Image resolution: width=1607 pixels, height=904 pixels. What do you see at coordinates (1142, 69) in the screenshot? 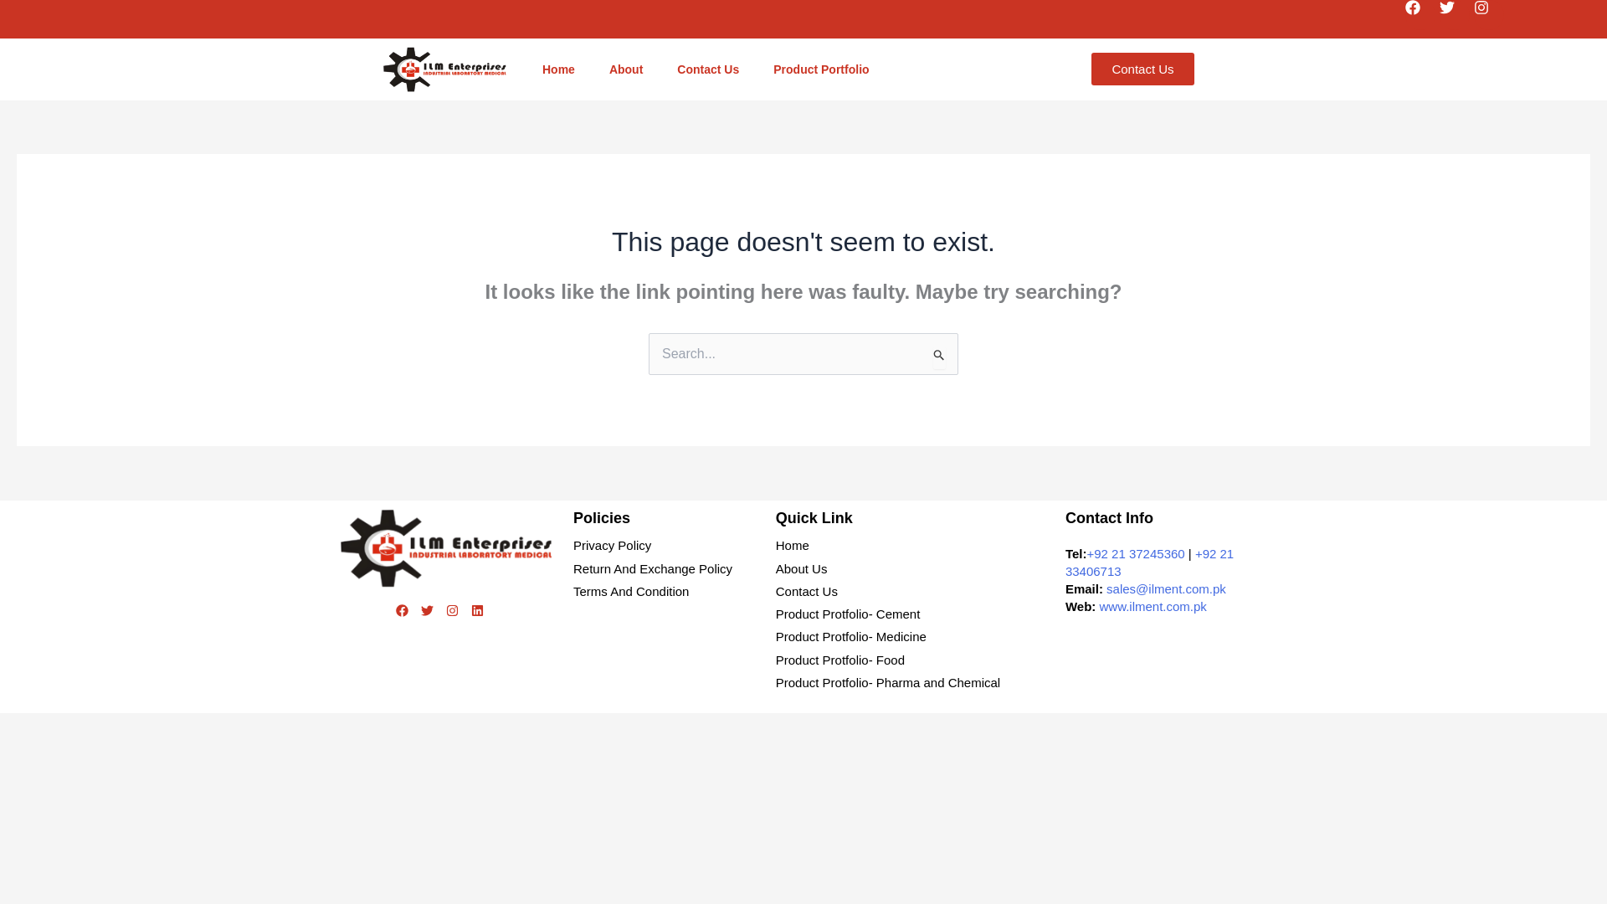
I see `Contact Us` at bounding box center [1142, 69].